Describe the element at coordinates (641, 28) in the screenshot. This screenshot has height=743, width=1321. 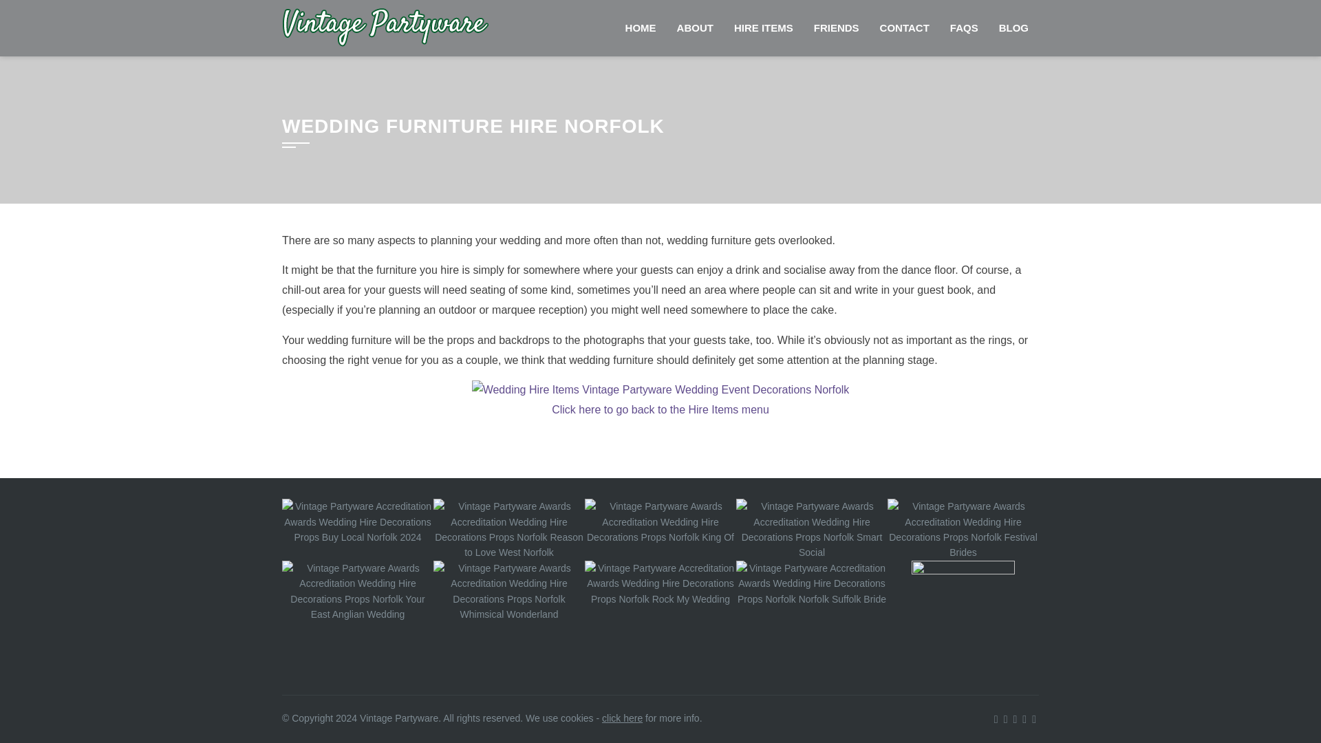
I see `HOME` at that location.